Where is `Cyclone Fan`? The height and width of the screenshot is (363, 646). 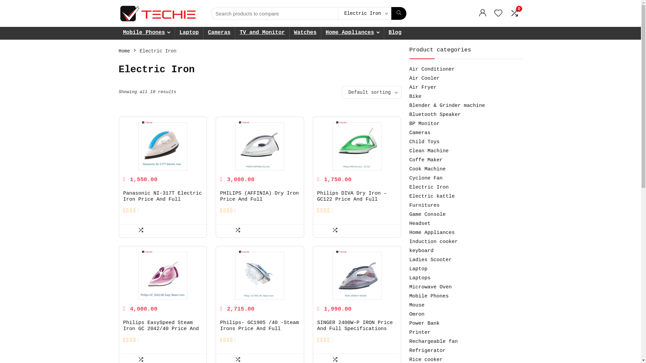
Cyclone Fan is located at coordinates (426, 178).